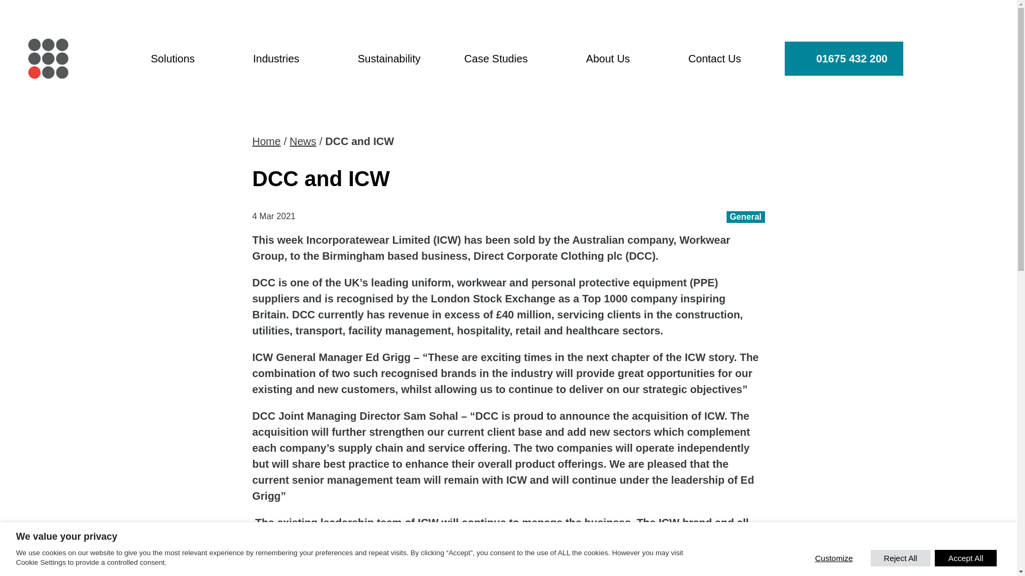 The width and height of the screenshot is (1025, 576). Describe the element at coordinates (389, 59) in the screenshot. I see `Sustainability` at that location.